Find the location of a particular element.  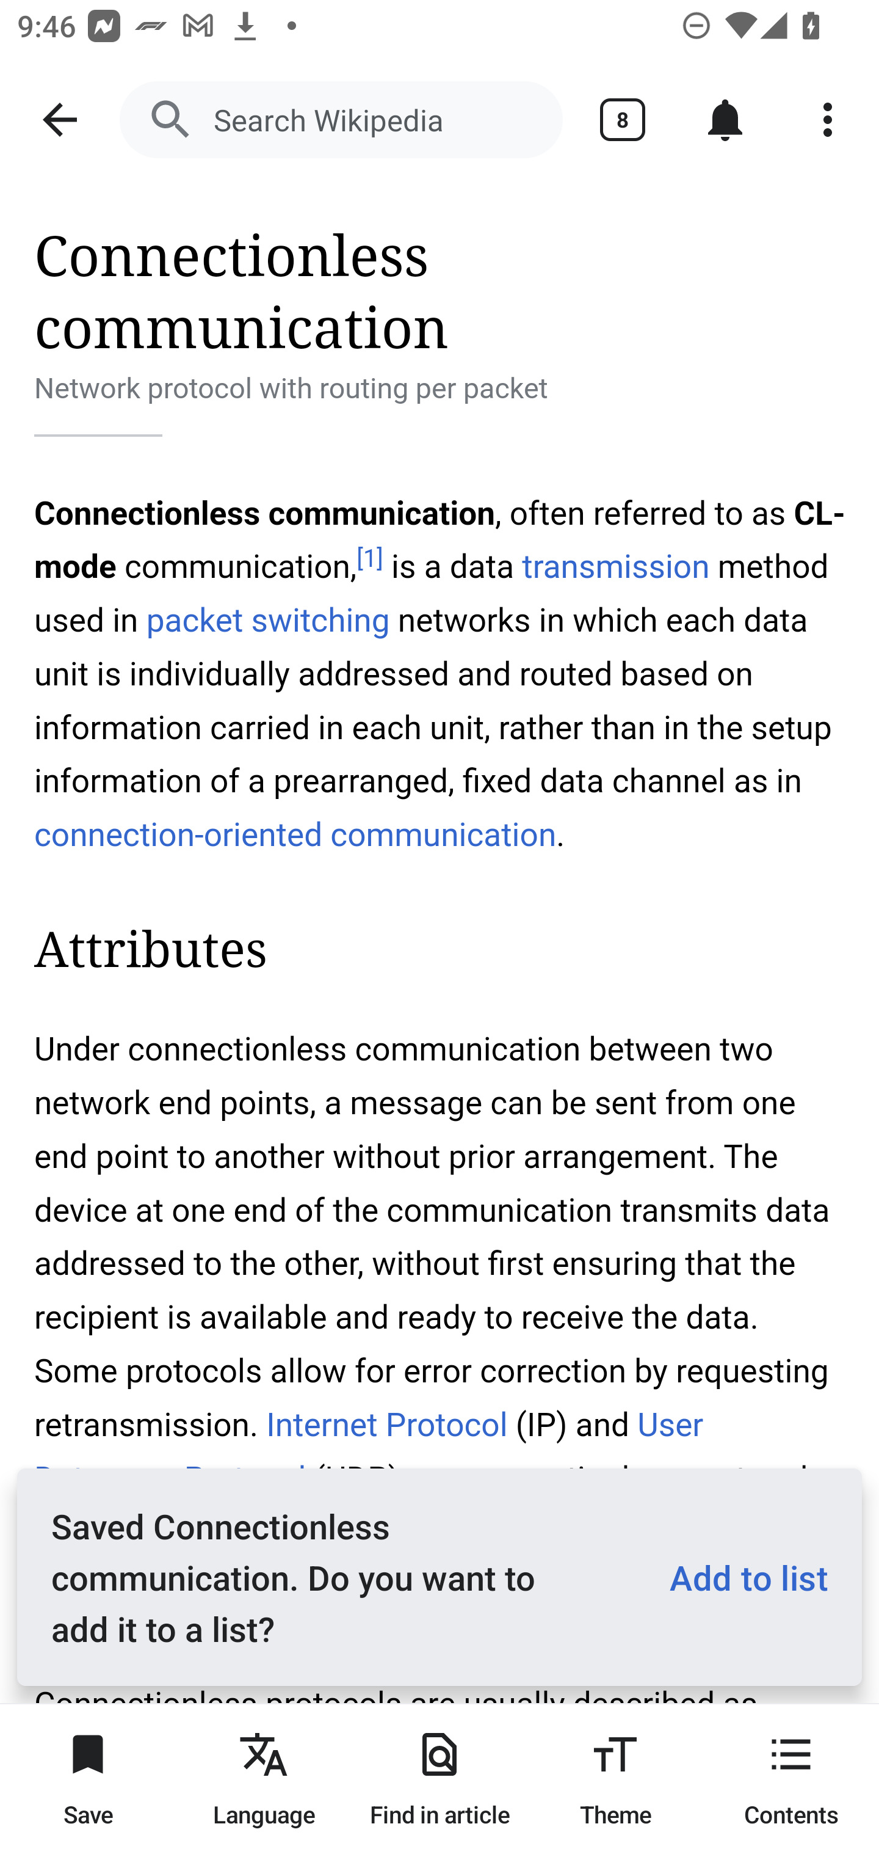

Notifications is located at coordinates (725, 120).